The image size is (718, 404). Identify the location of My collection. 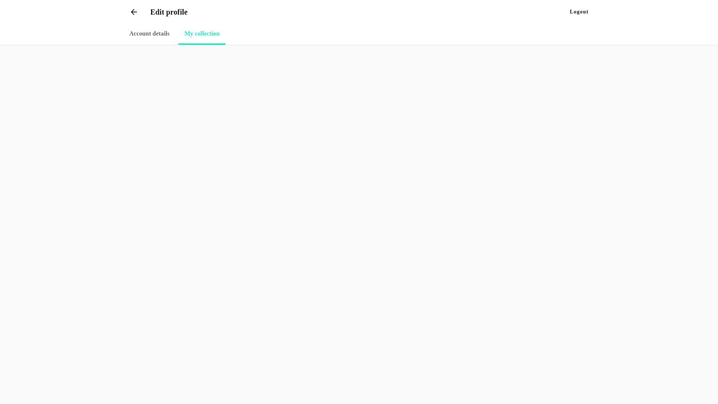
(202, 34).